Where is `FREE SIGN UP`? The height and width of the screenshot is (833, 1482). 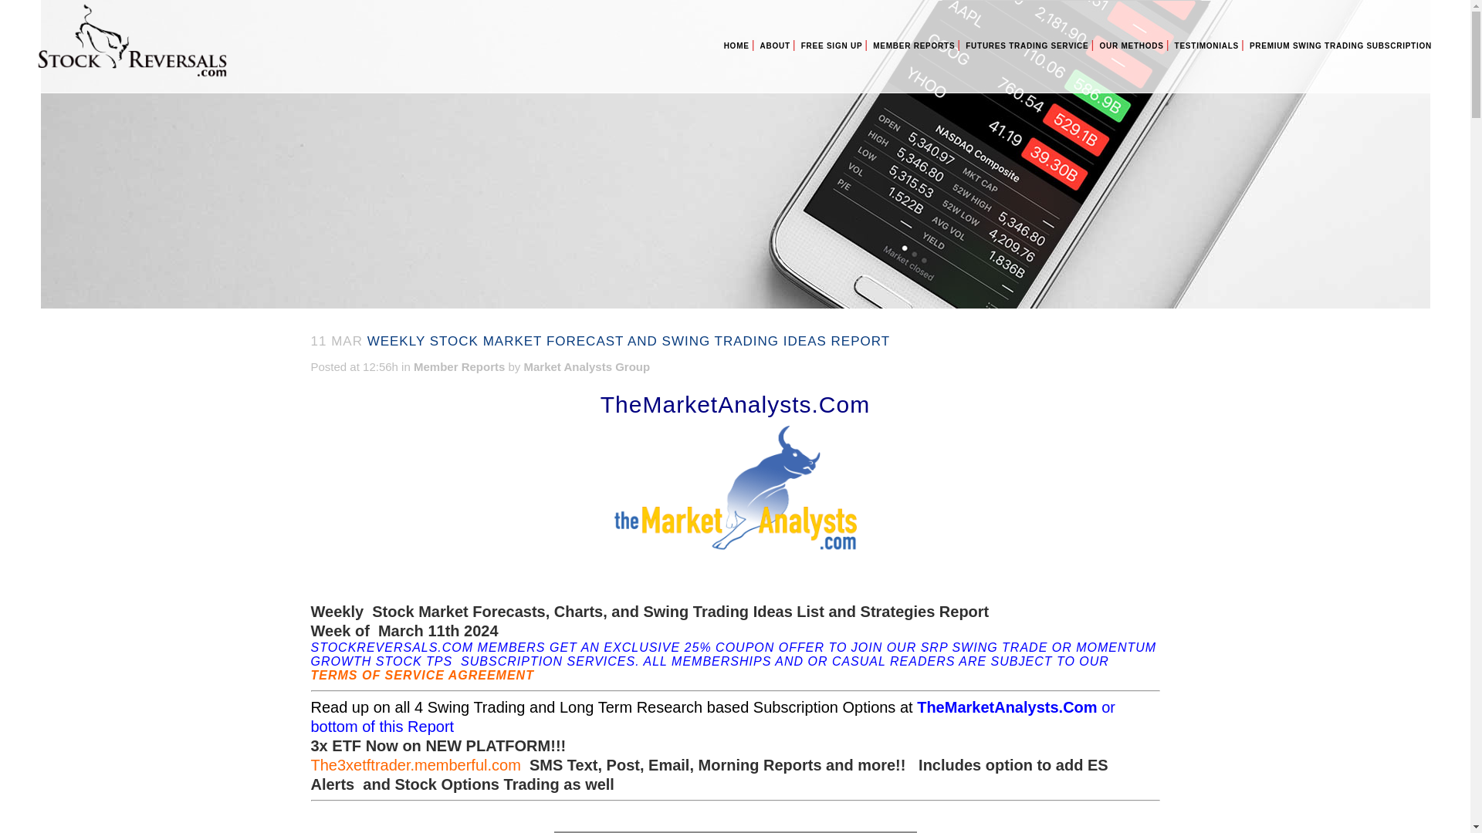
FREE SIGN UP is located at coordinates (832, 46).